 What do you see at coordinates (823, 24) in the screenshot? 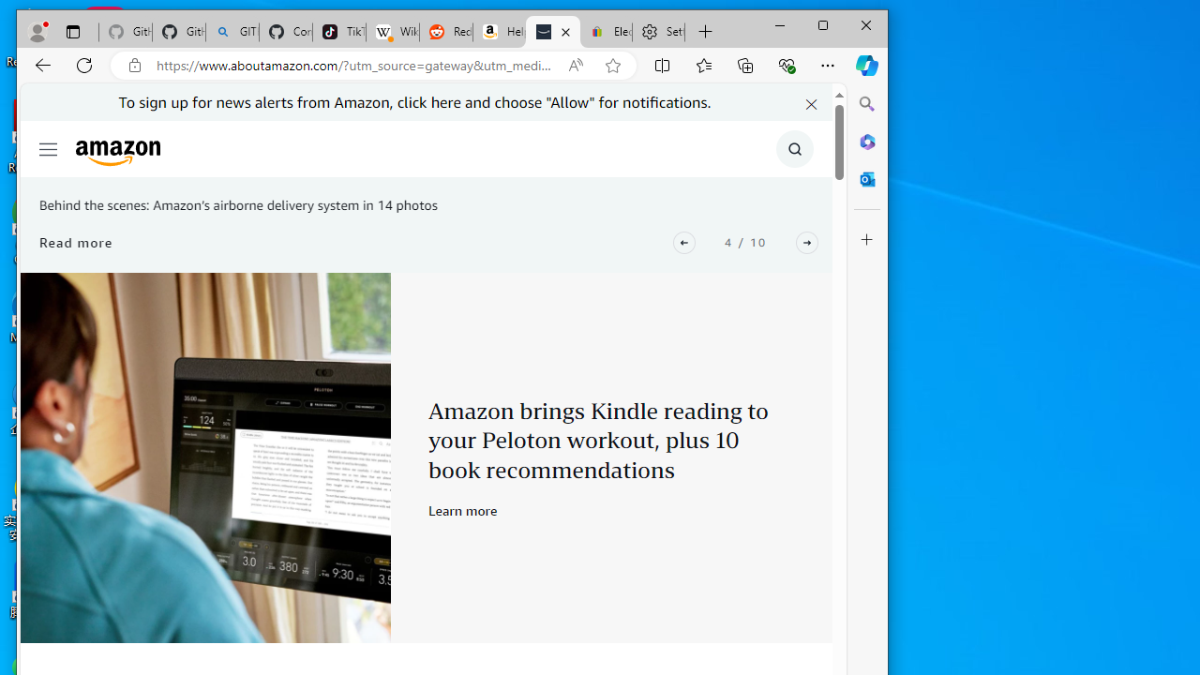
I see `Maximize` at bounding box center [823, 24].